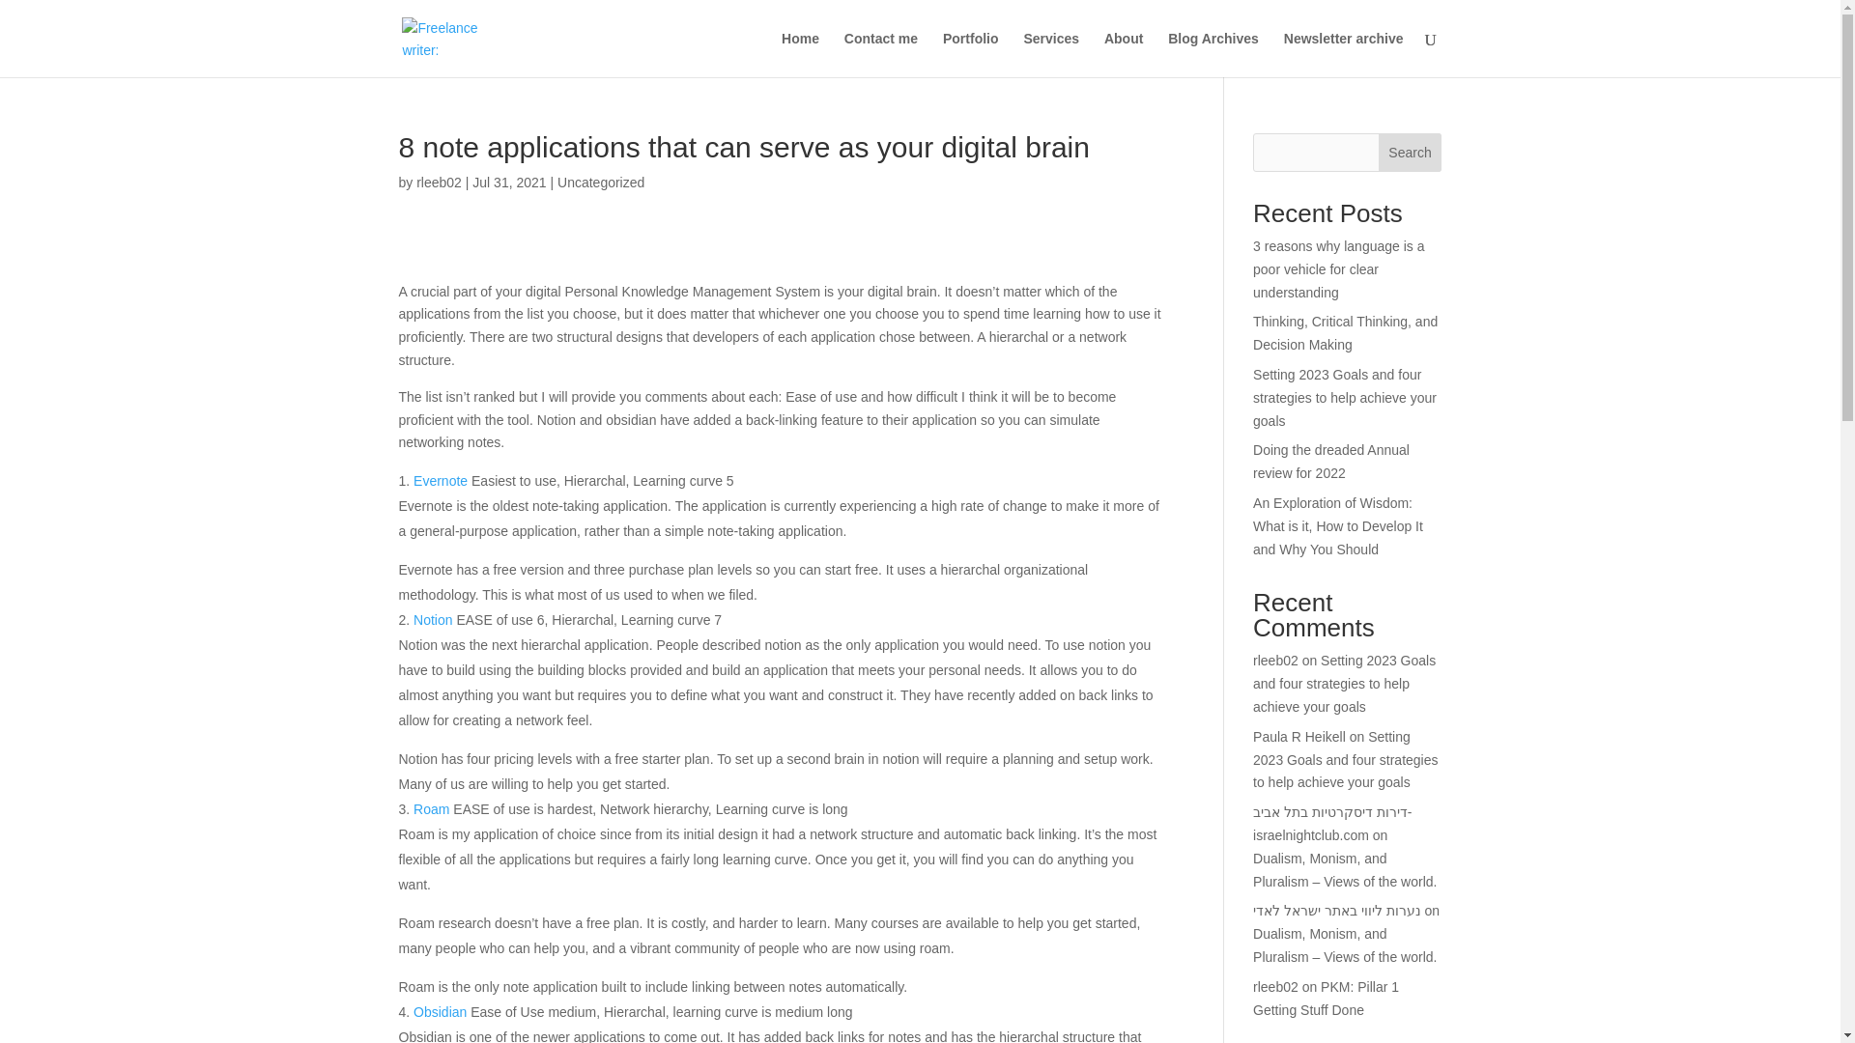 The image size is (1855, 1043). What do you see at coordinates (439, 182) in the screenshot?
I see `rleeb02` at bounding box center [439, 182].